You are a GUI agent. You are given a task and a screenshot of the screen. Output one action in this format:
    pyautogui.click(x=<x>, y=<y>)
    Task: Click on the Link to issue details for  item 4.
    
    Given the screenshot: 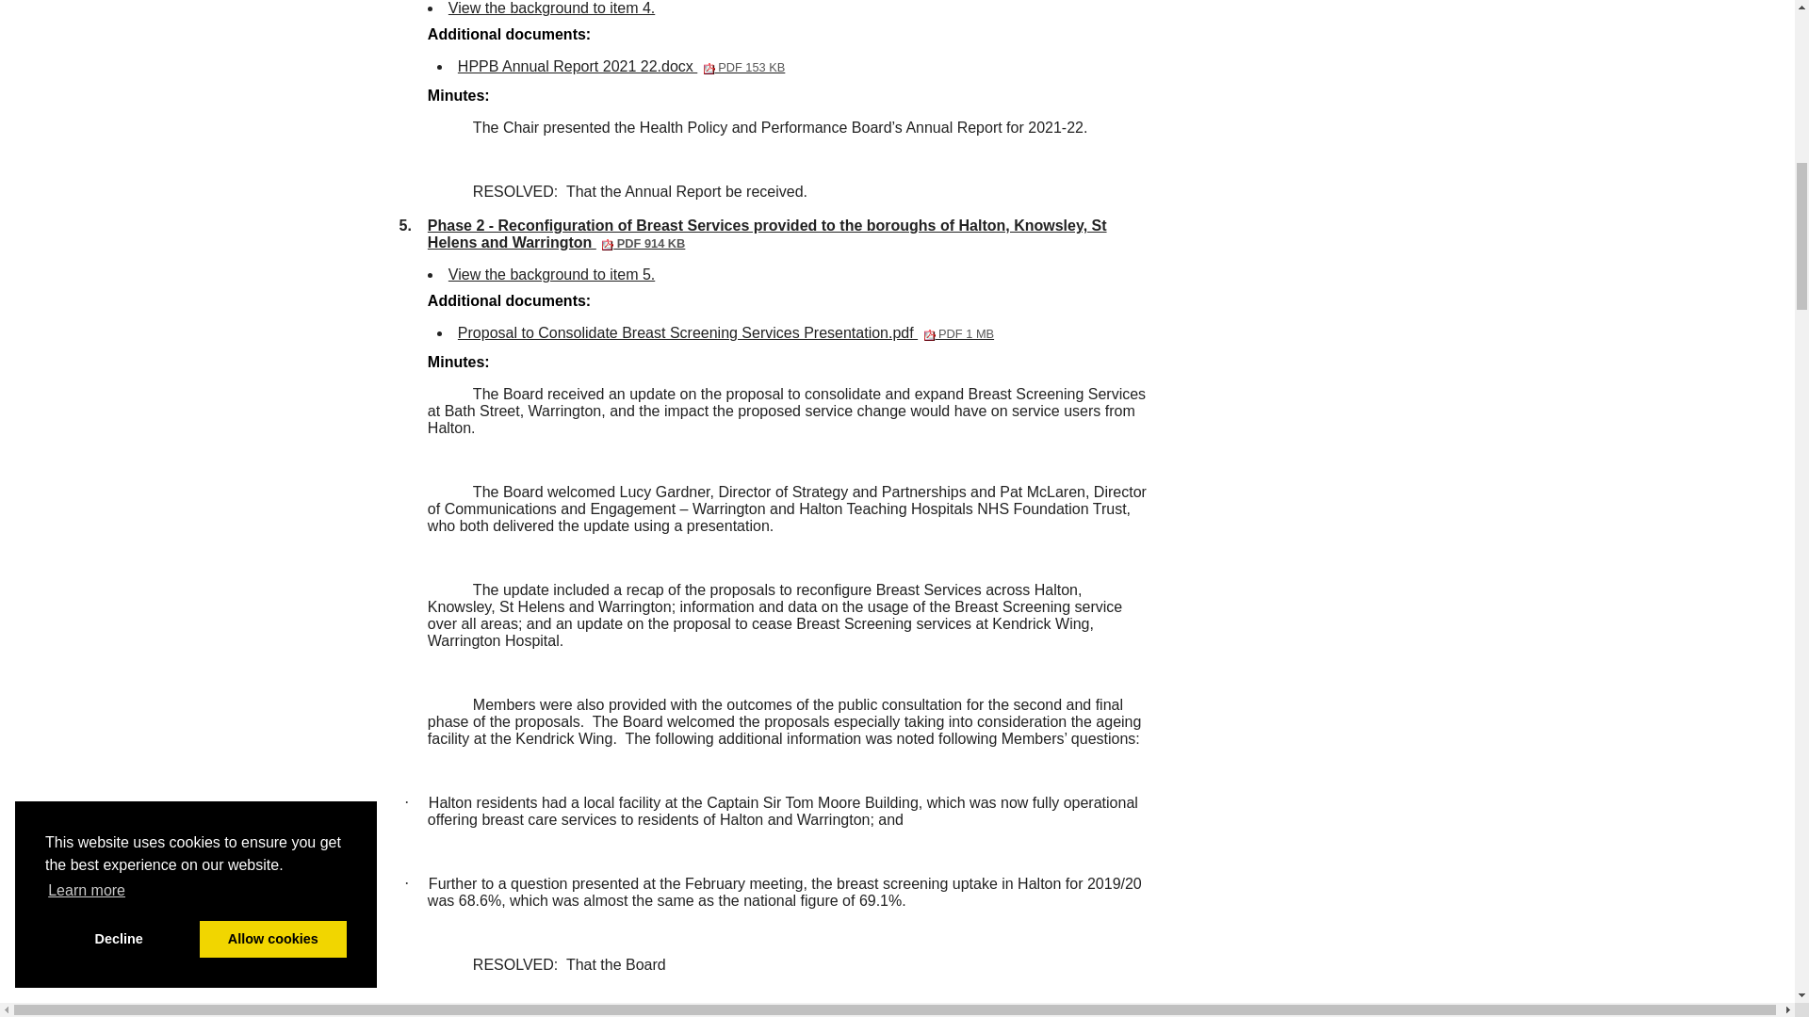 What is the action you would take?
    pyautogui.click(x=552, y=274)
    